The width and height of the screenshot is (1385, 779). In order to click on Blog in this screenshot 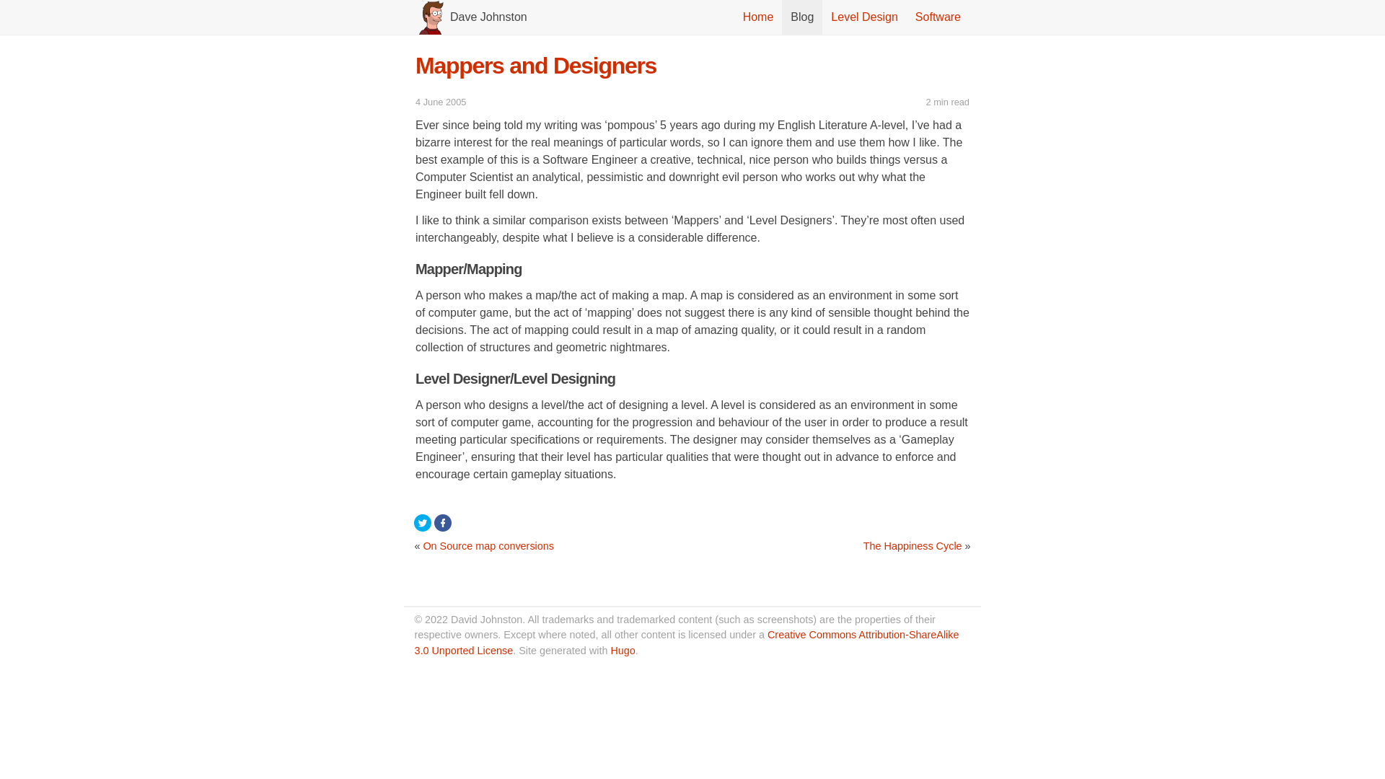, I will do `click(802, 17)`.